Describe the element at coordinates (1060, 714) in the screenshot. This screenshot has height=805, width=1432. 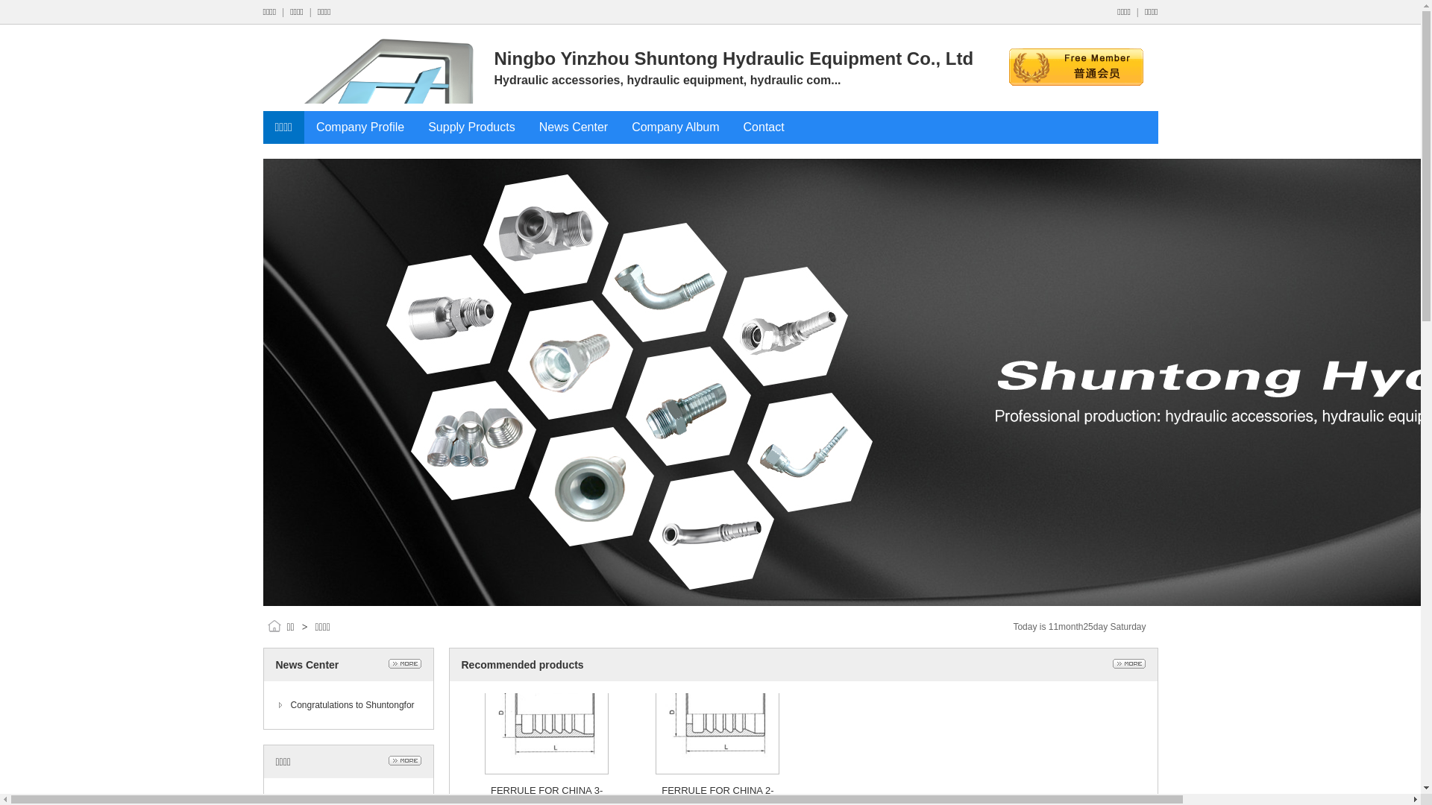
I see `FERRULE FOR CHINA 4-SPIRAL HOSE` at that location.